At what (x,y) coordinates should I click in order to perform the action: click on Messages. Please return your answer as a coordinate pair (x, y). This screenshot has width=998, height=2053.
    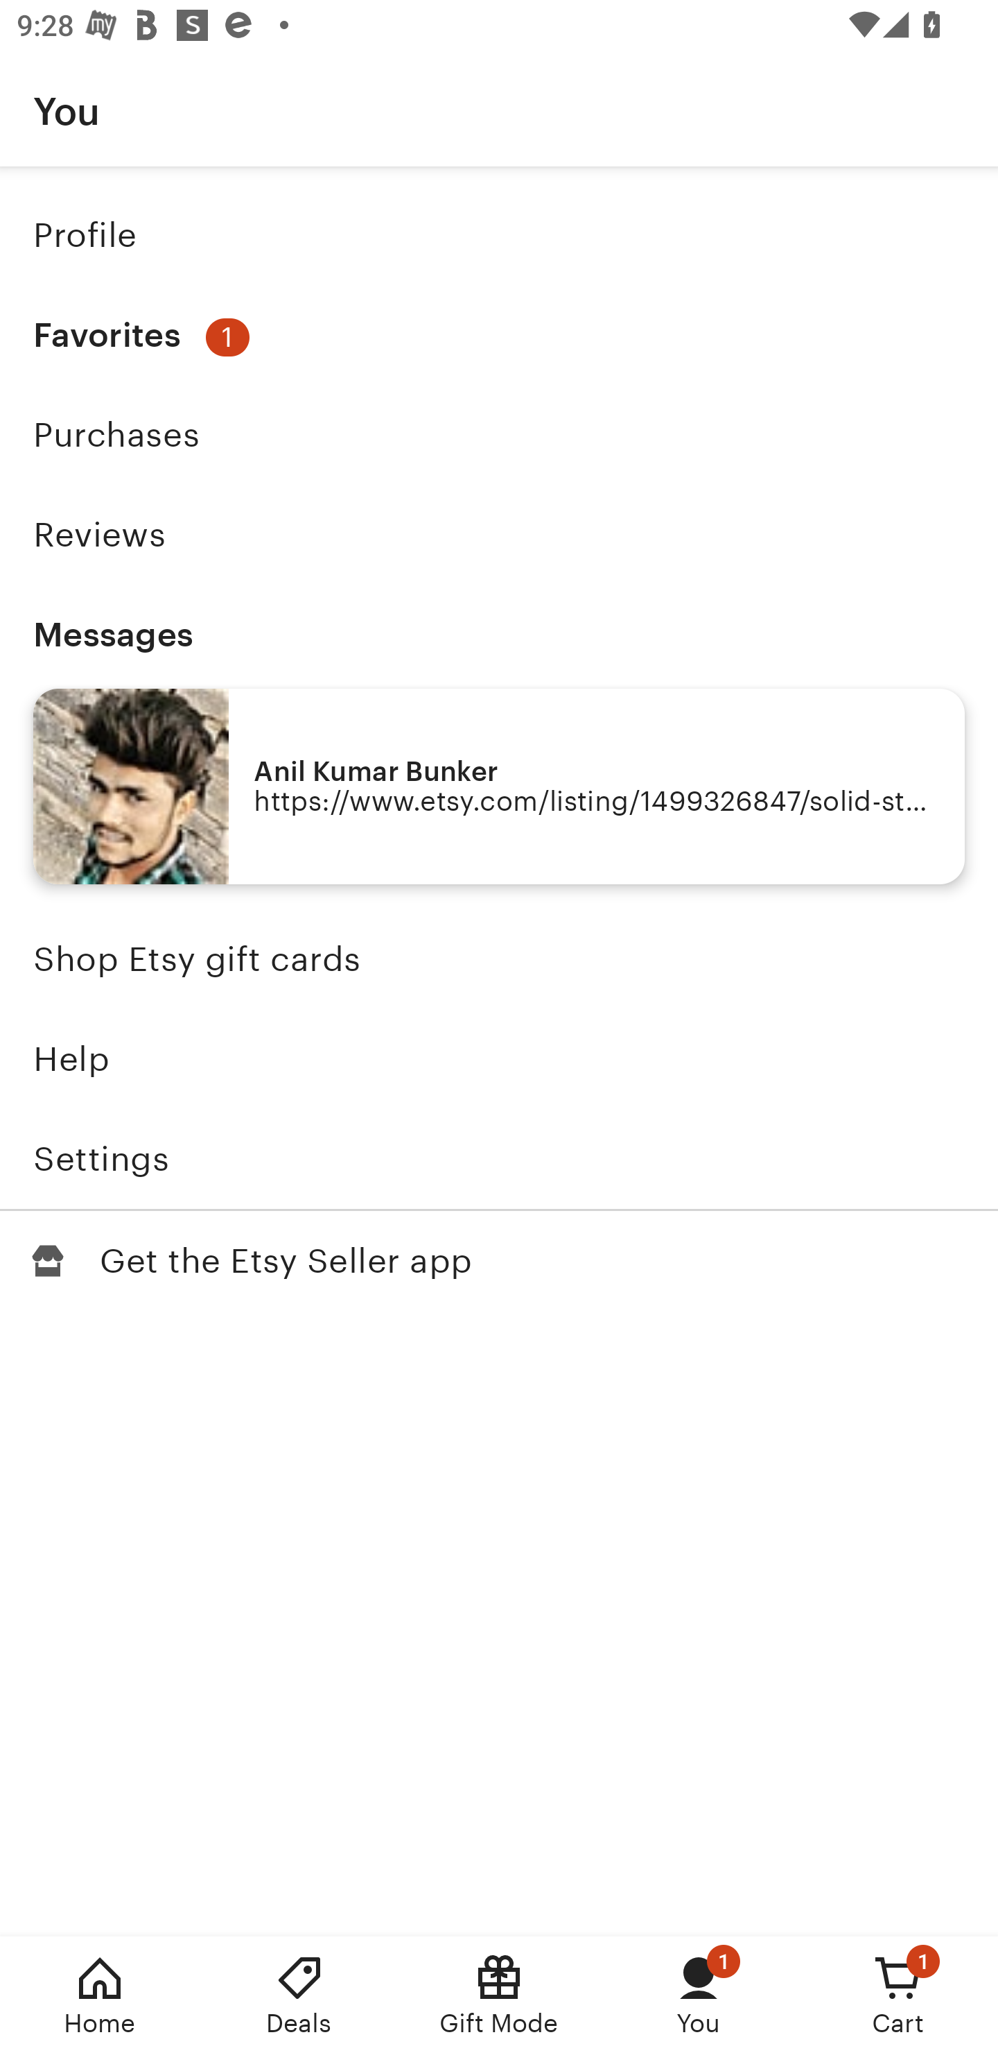
    Looking at the image, I should click on (499, 634).